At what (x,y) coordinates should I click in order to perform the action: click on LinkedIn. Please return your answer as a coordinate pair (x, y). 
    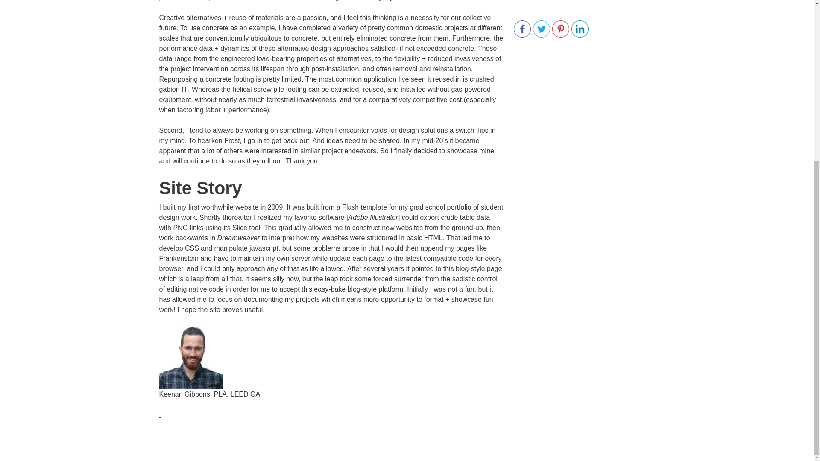
    Looking at the image, I should click on (580, 29).